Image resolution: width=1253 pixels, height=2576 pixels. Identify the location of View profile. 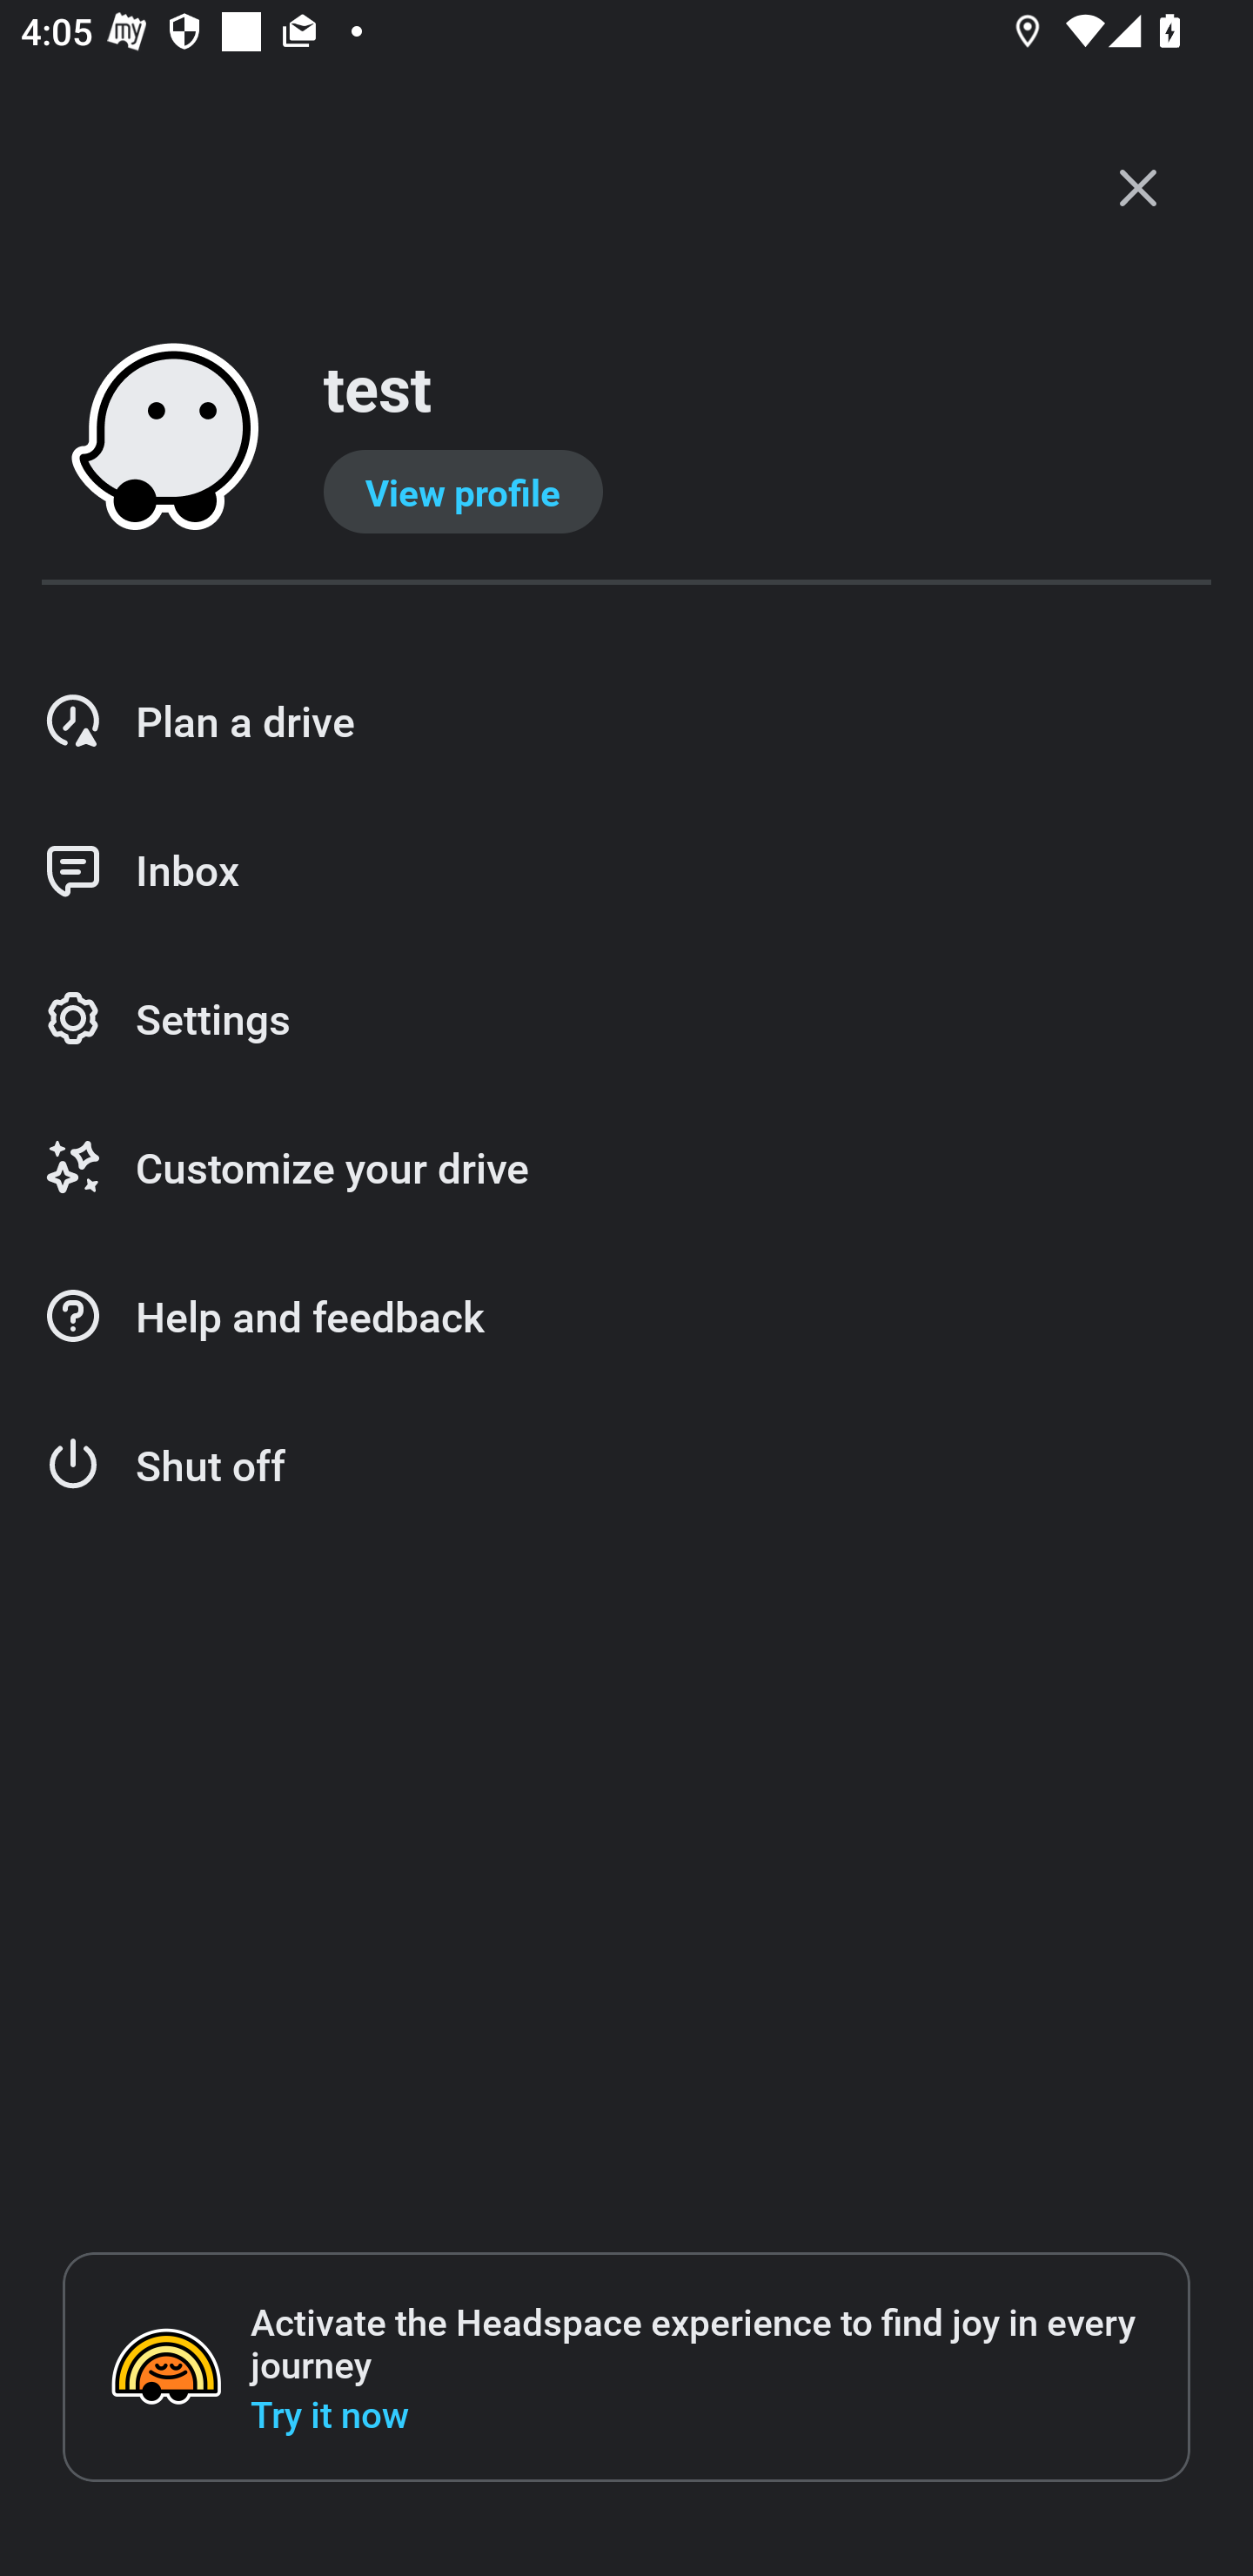
(463, 492).